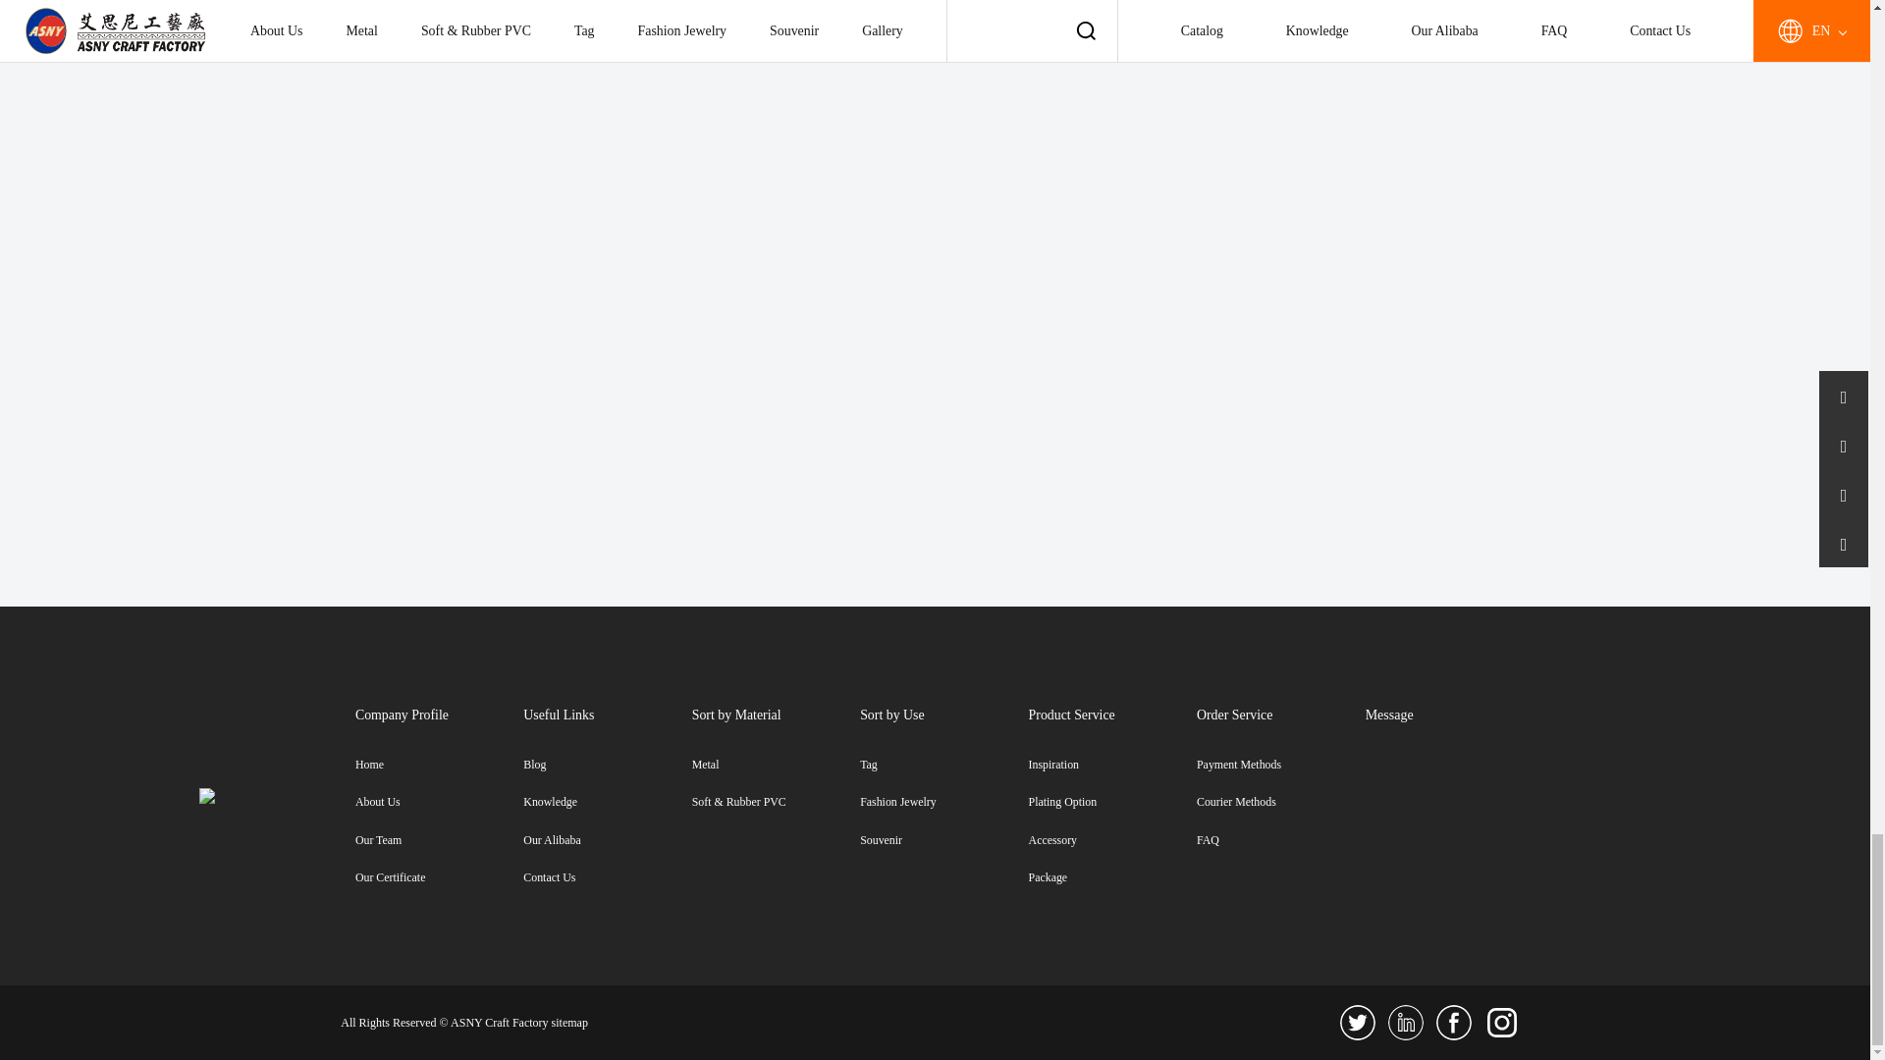 This screenshot has width=1885, height=1060. What do you see at coordinates (440, 840) in the screenshot?
I see `Our Team` at bounding box center [440, 840].